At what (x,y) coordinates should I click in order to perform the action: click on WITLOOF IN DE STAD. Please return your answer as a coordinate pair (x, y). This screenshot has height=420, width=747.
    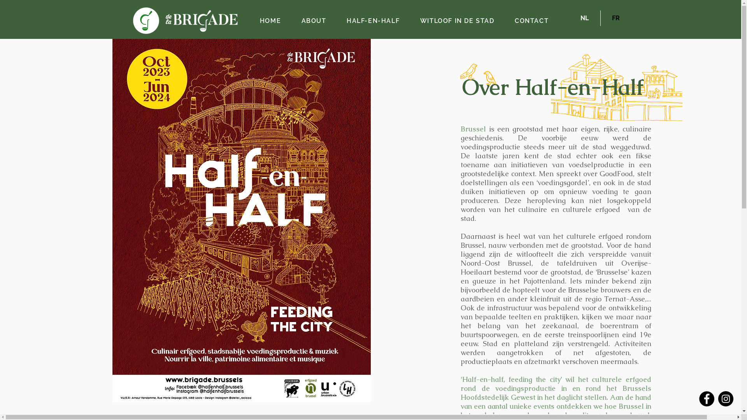
    Looking at the image, I should click on (458, 21).